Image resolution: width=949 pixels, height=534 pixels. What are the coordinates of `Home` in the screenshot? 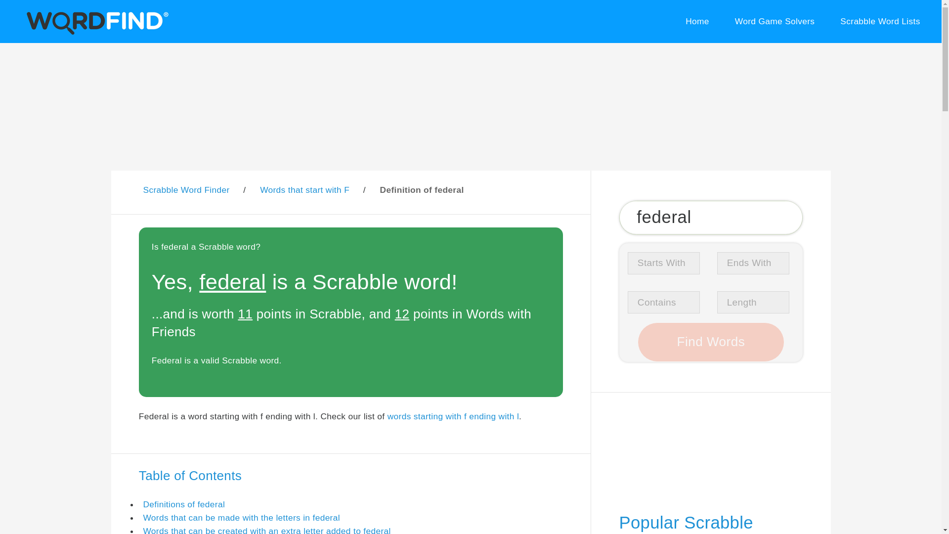 It's located at (697, 22).